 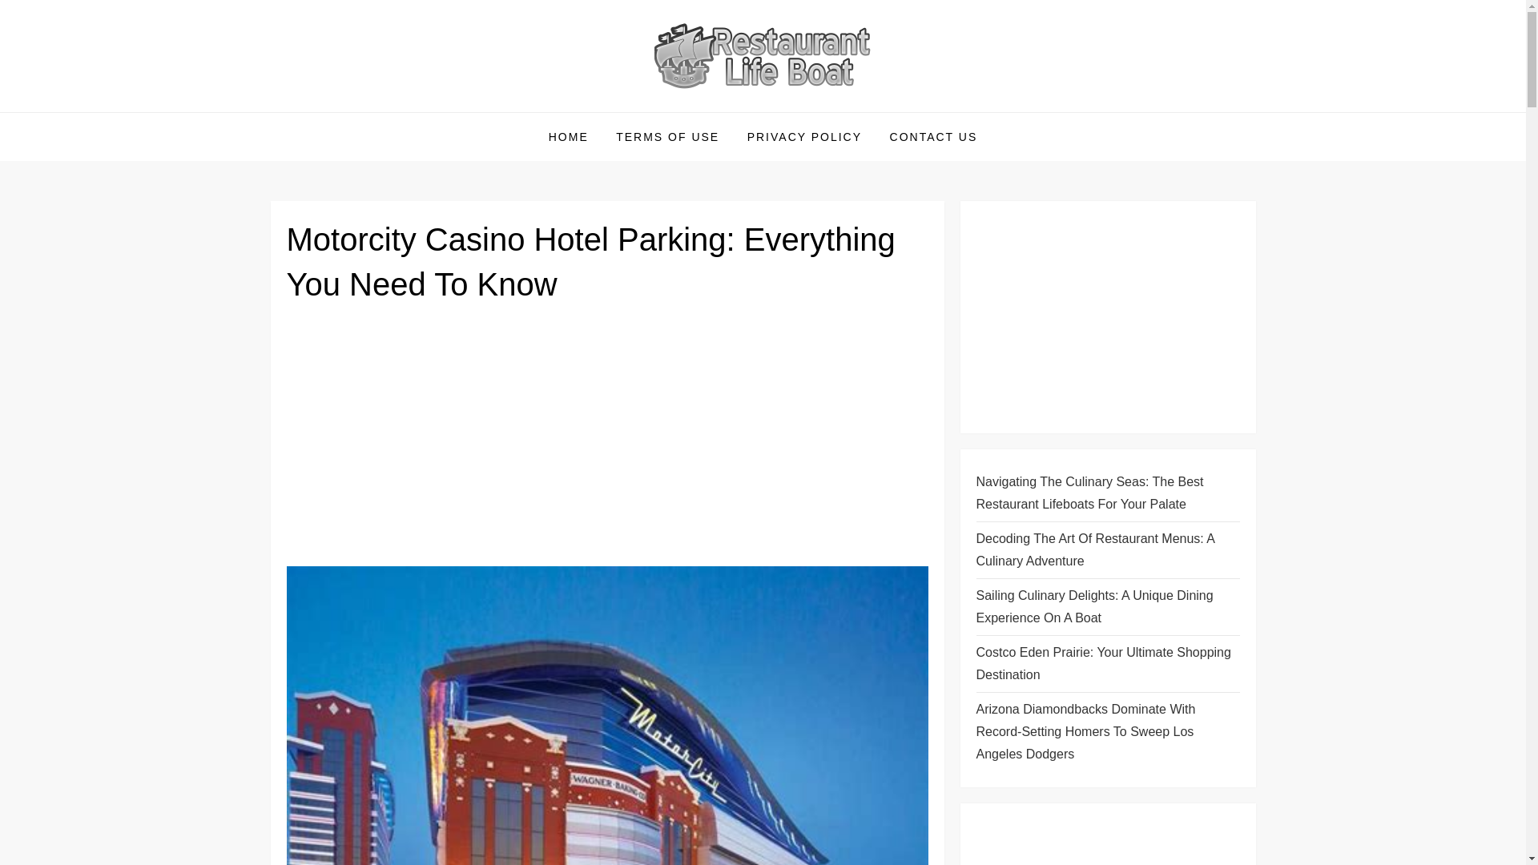 I want to click on Restaurant Life Boat, so click(x=417, y=111).